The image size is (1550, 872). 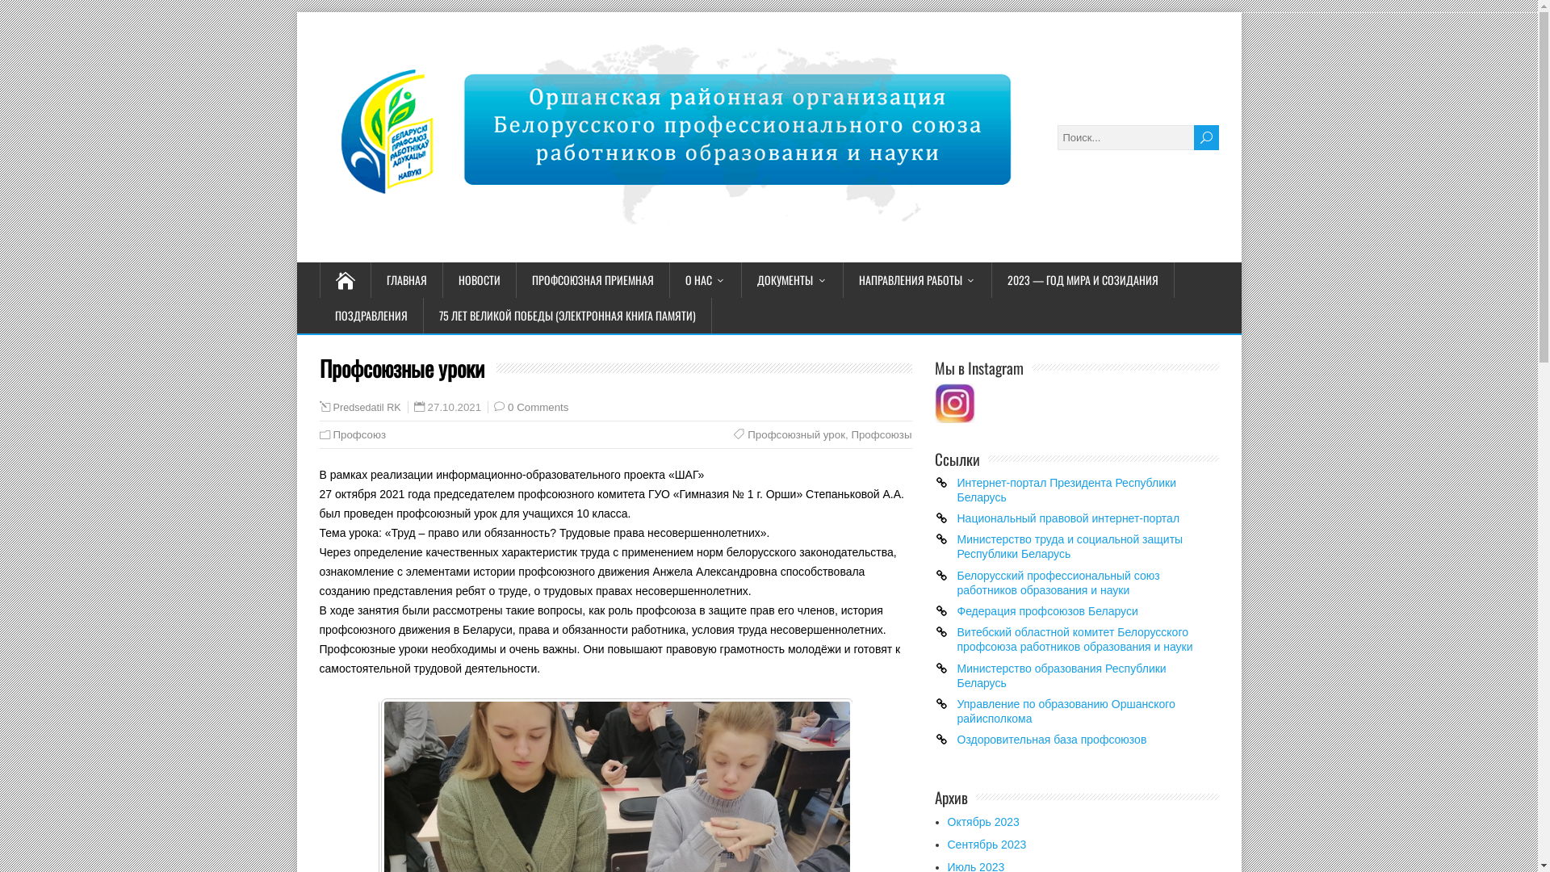 What do you see at coordinates (367, 408) in the screenshot?
I see `Predsedatil RK` at bounding box center [367, 408].